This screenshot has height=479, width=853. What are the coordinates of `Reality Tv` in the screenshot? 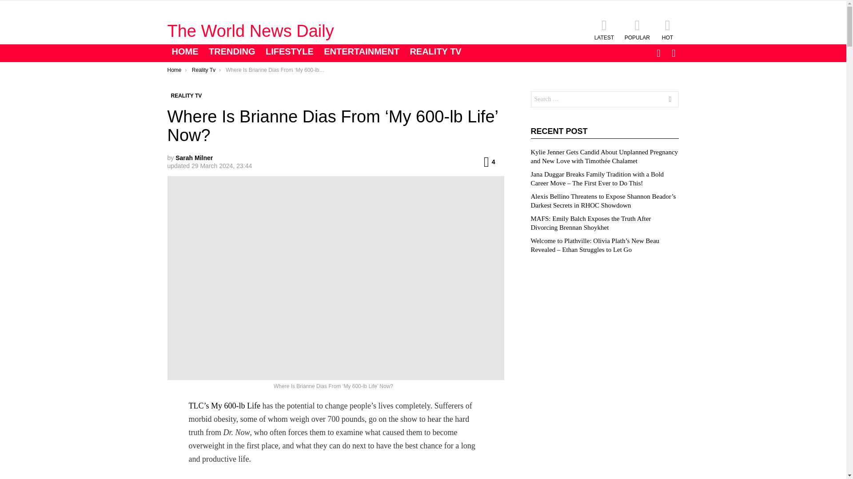 It's located at (203, 70).